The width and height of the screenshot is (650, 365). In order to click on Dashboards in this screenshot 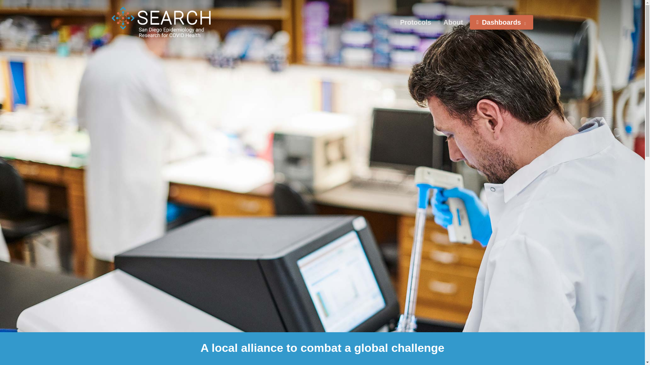, I will do `click(501, 22)`.